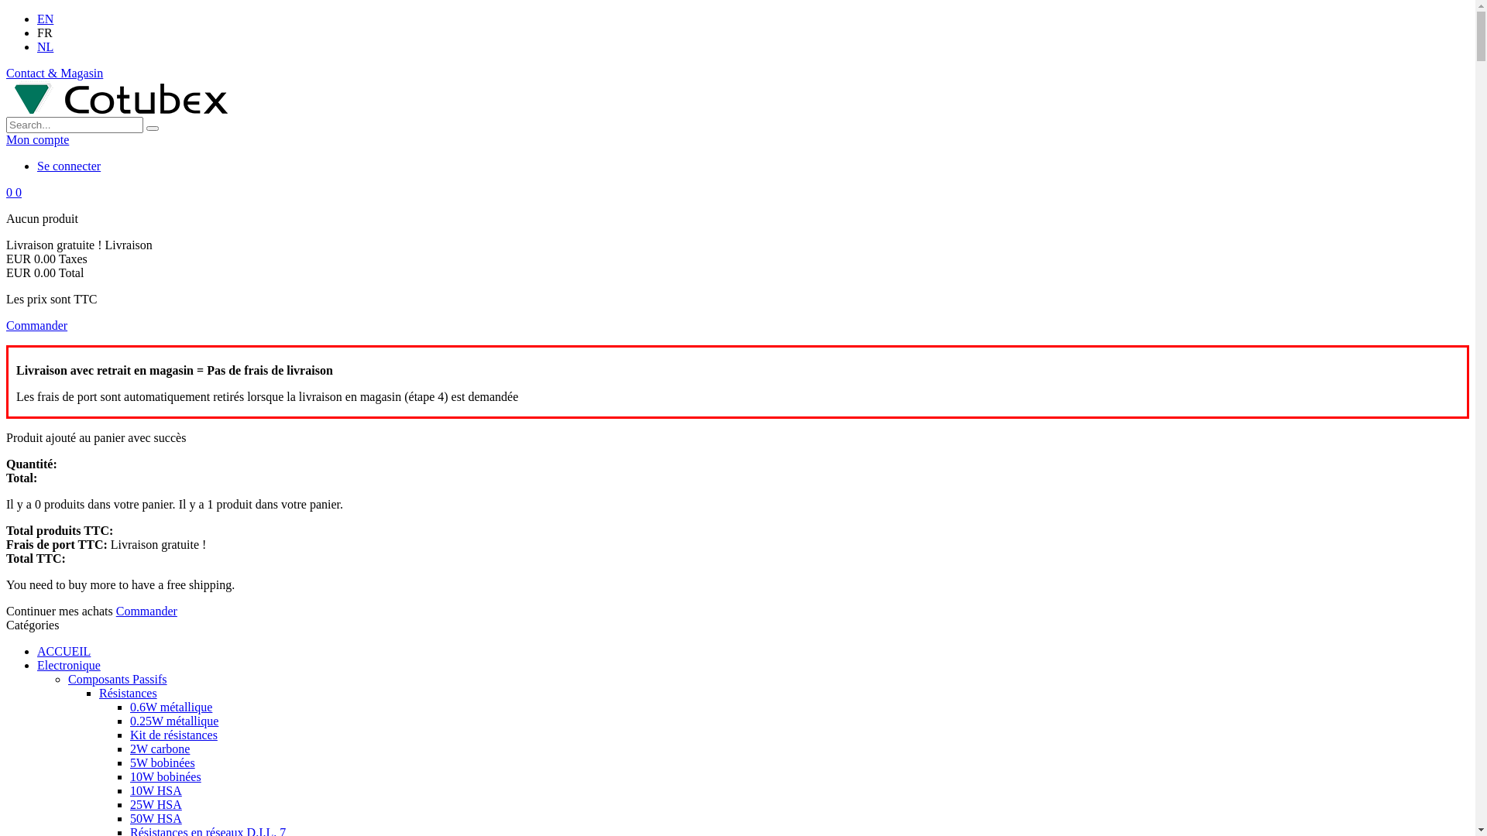  Describe the element at coordinates (45, 19) in the screenshot. I see `EN` at that location.